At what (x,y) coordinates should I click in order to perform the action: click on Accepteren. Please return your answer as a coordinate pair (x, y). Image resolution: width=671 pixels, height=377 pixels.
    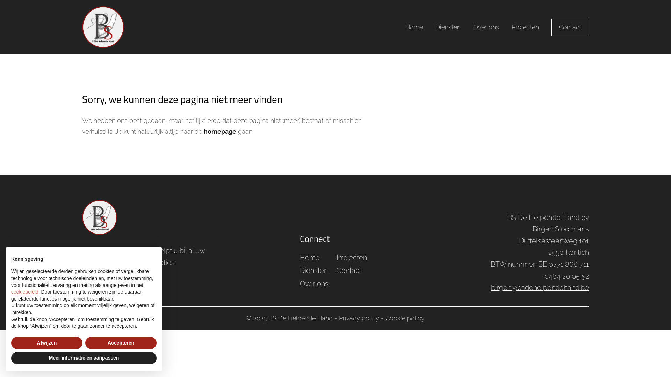
    Looking at the image, I should click on (121, 343).